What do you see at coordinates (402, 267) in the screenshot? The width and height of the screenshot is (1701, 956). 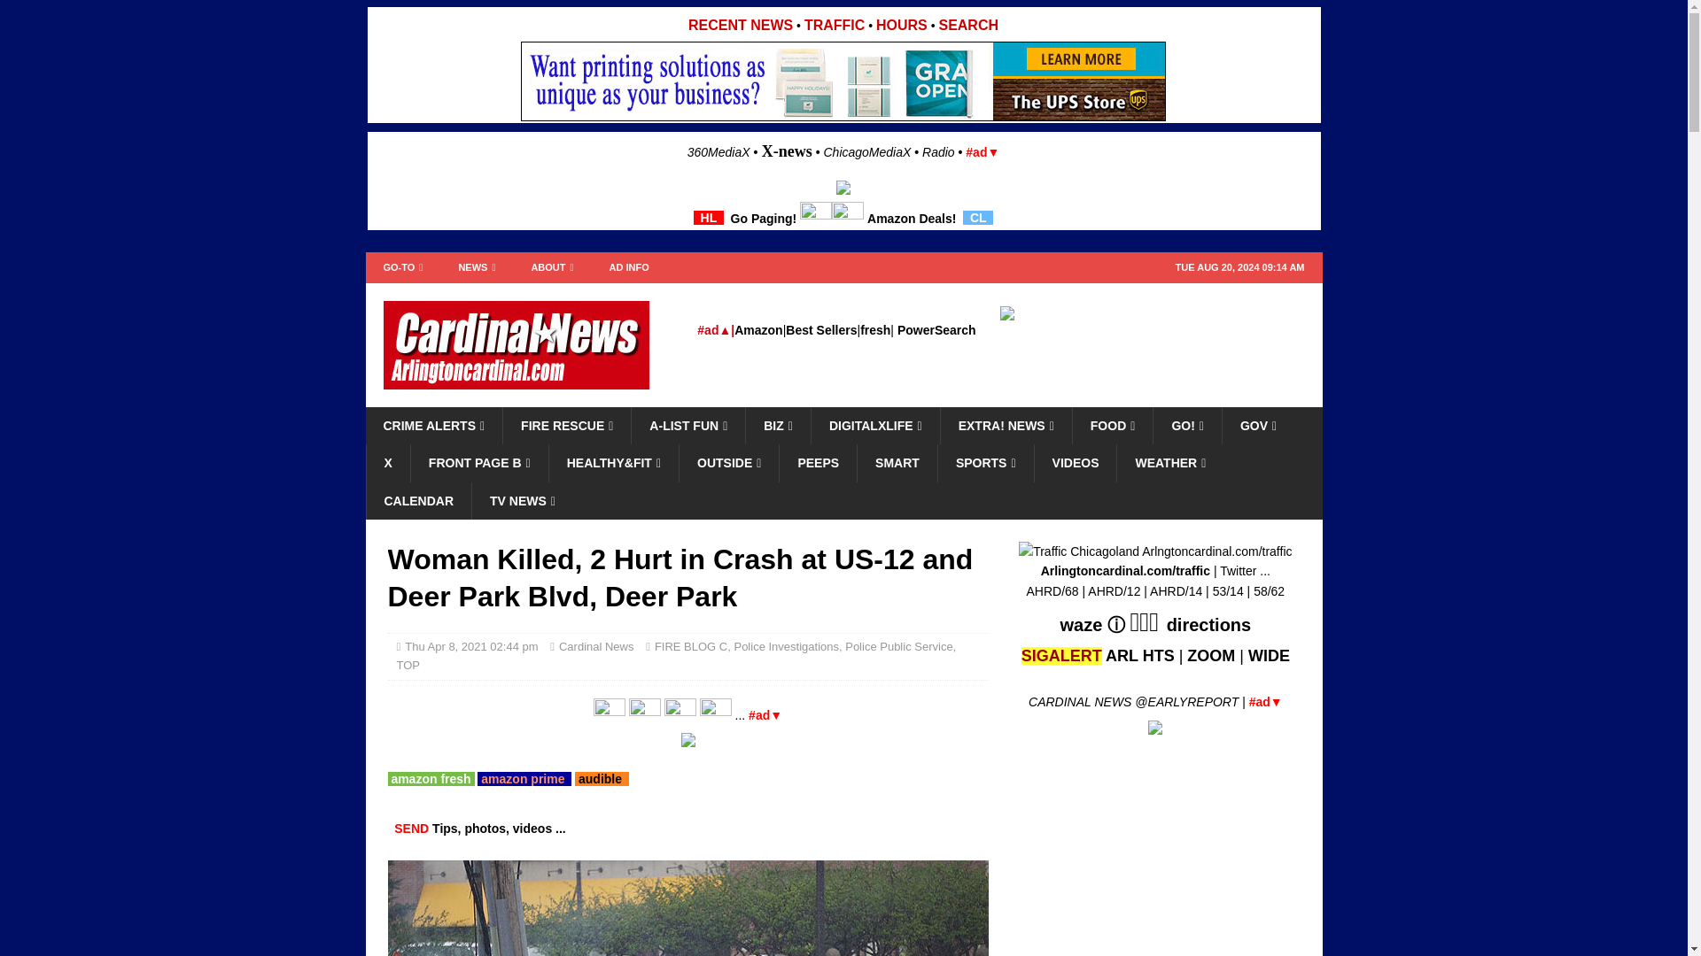 I see `GO-TO` at bounding box center [402, 267].